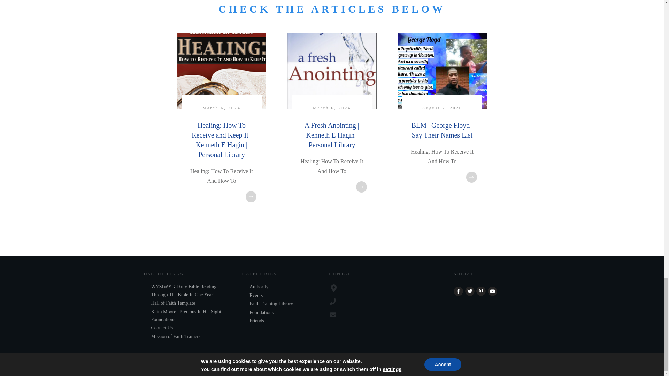 The image size is (669, 376). Describe the element at coordinates (259, 287) in the screenshot. I see `Authority` at that location.